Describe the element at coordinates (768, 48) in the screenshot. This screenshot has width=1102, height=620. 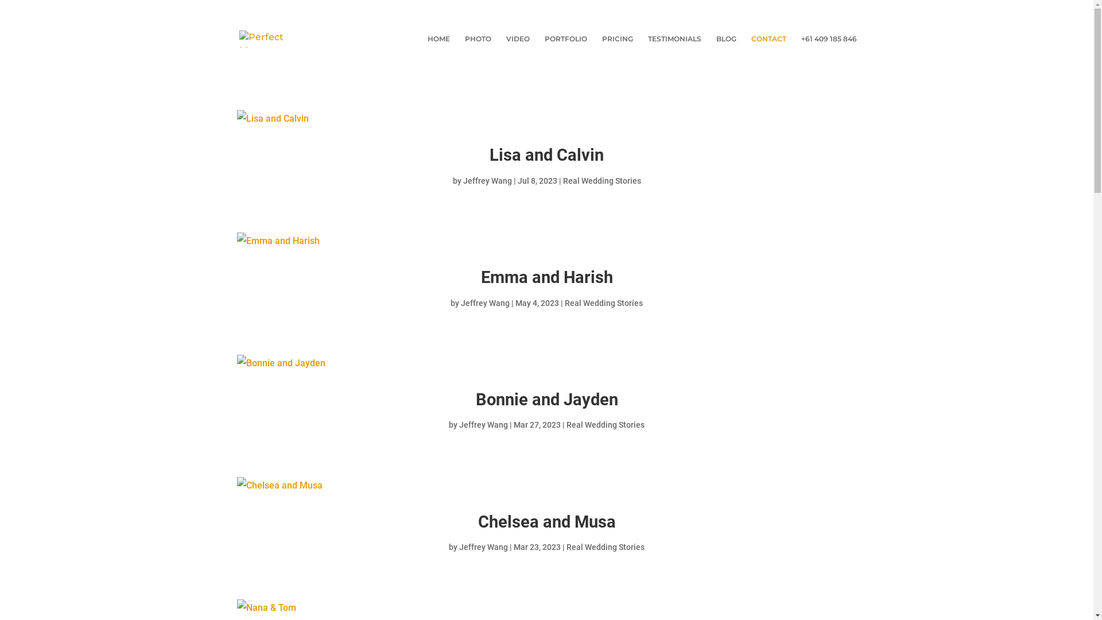
I see `CONTACT` at that location.